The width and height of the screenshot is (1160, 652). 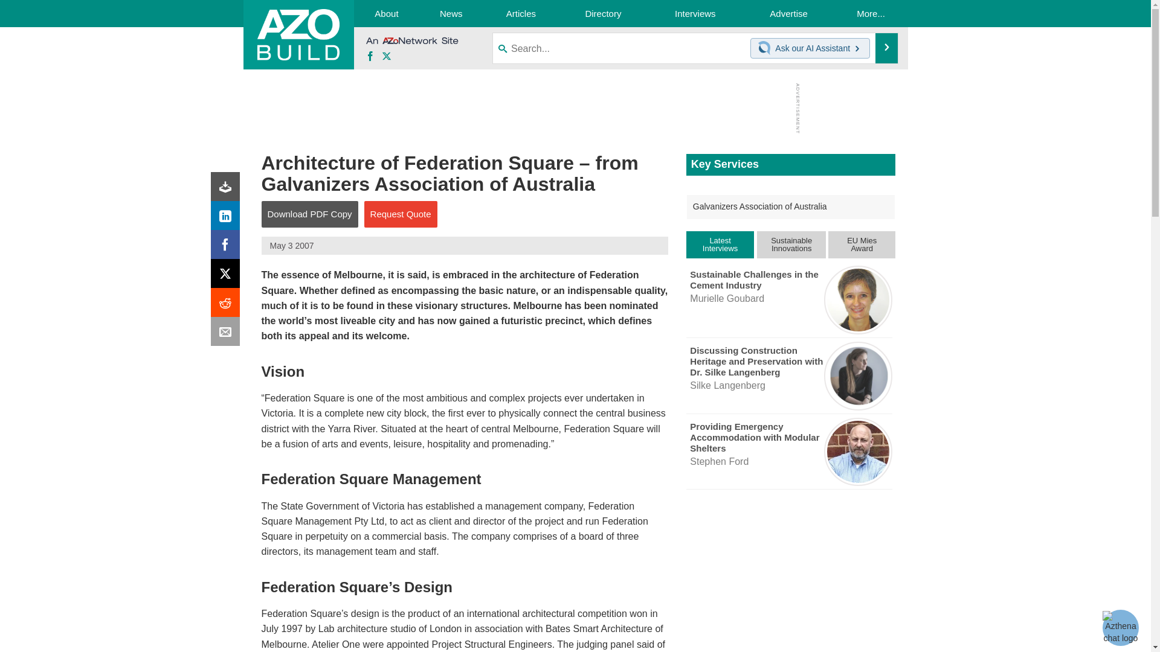 I want to click on News, so click(x=451, y=13).